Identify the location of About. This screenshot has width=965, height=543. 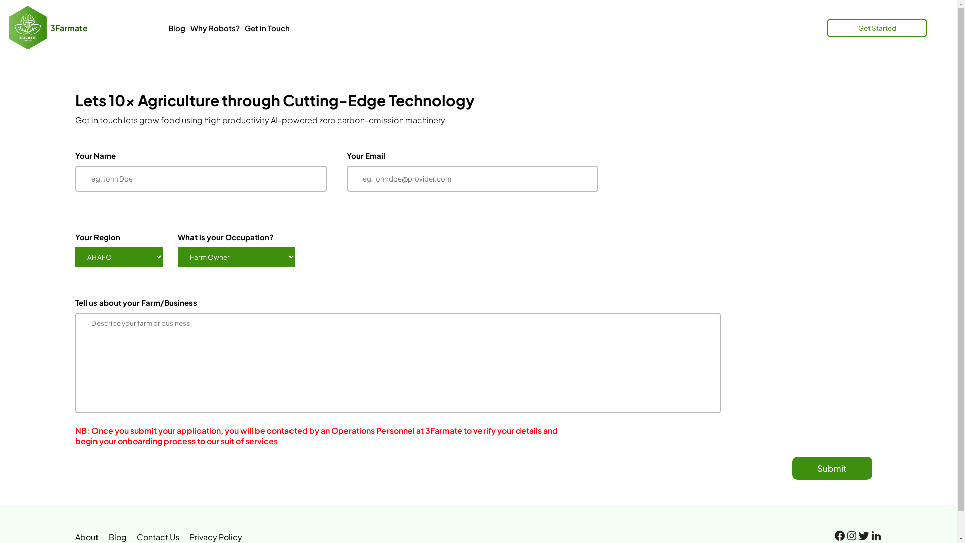
(92, 537).